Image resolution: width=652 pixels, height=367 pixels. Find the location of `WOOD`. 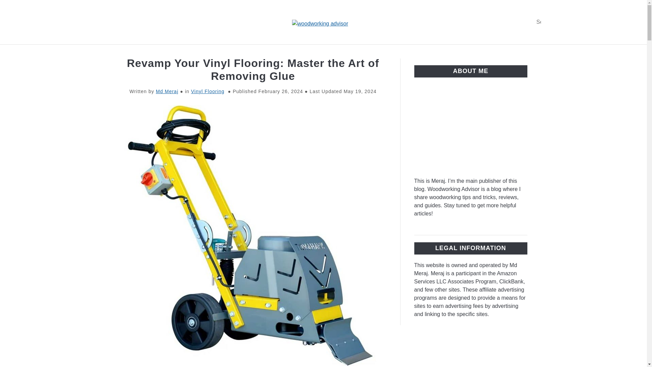

WOOD is located at coordinates (276, 52).